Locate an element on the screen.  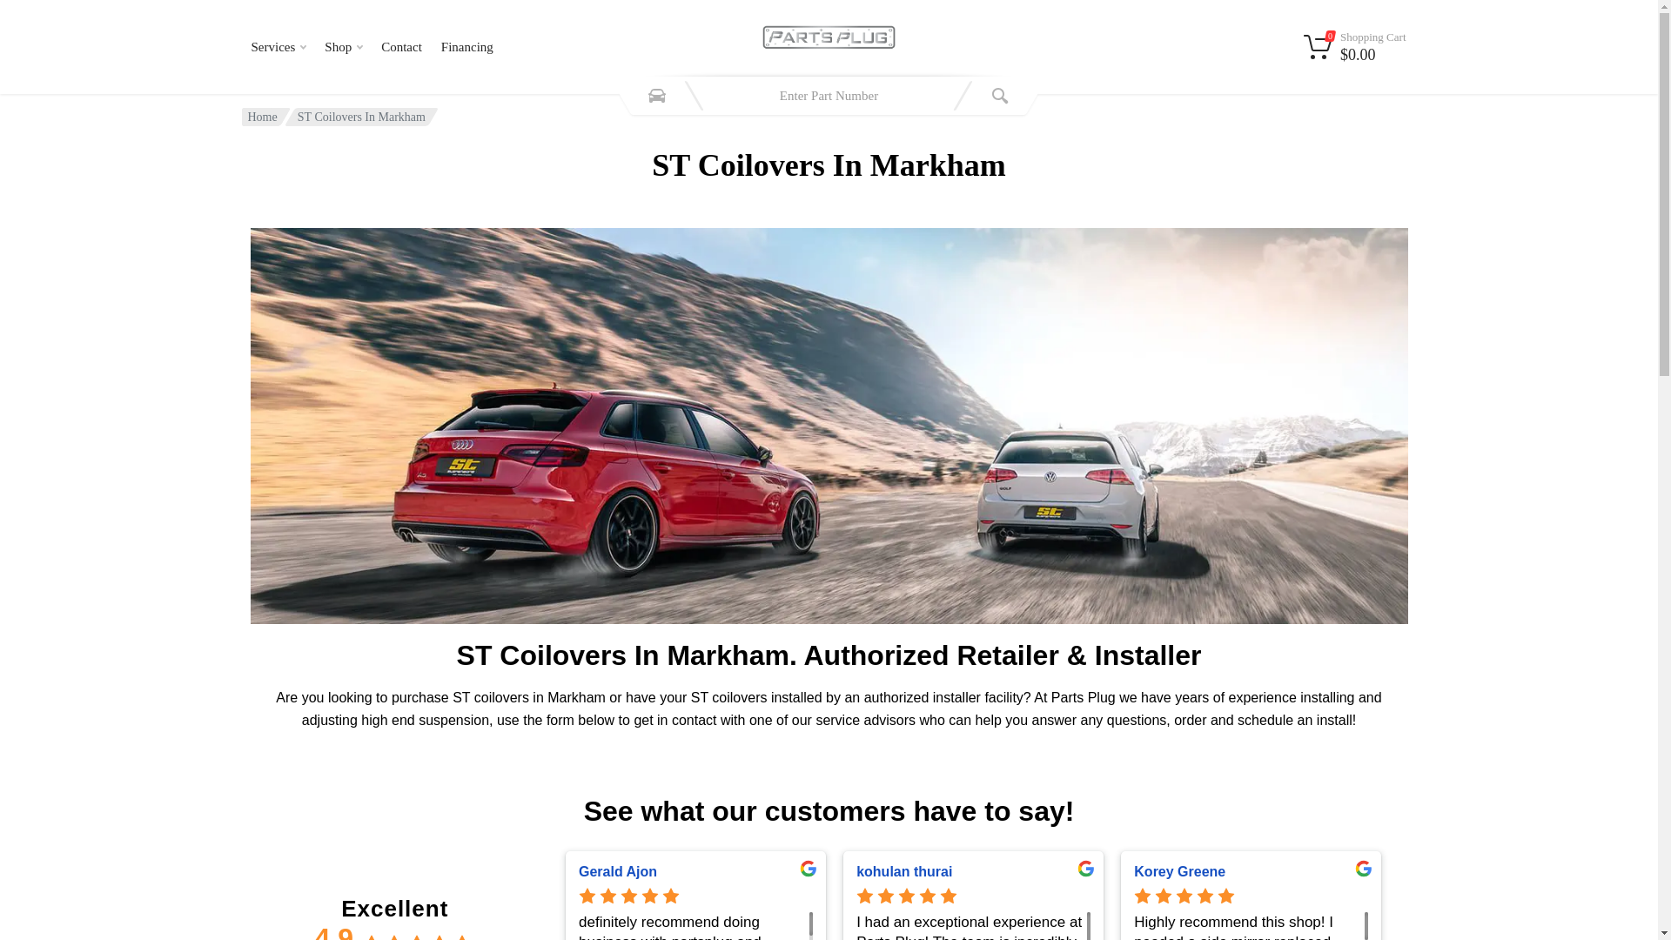
Home is located at coordinates (262, 117).